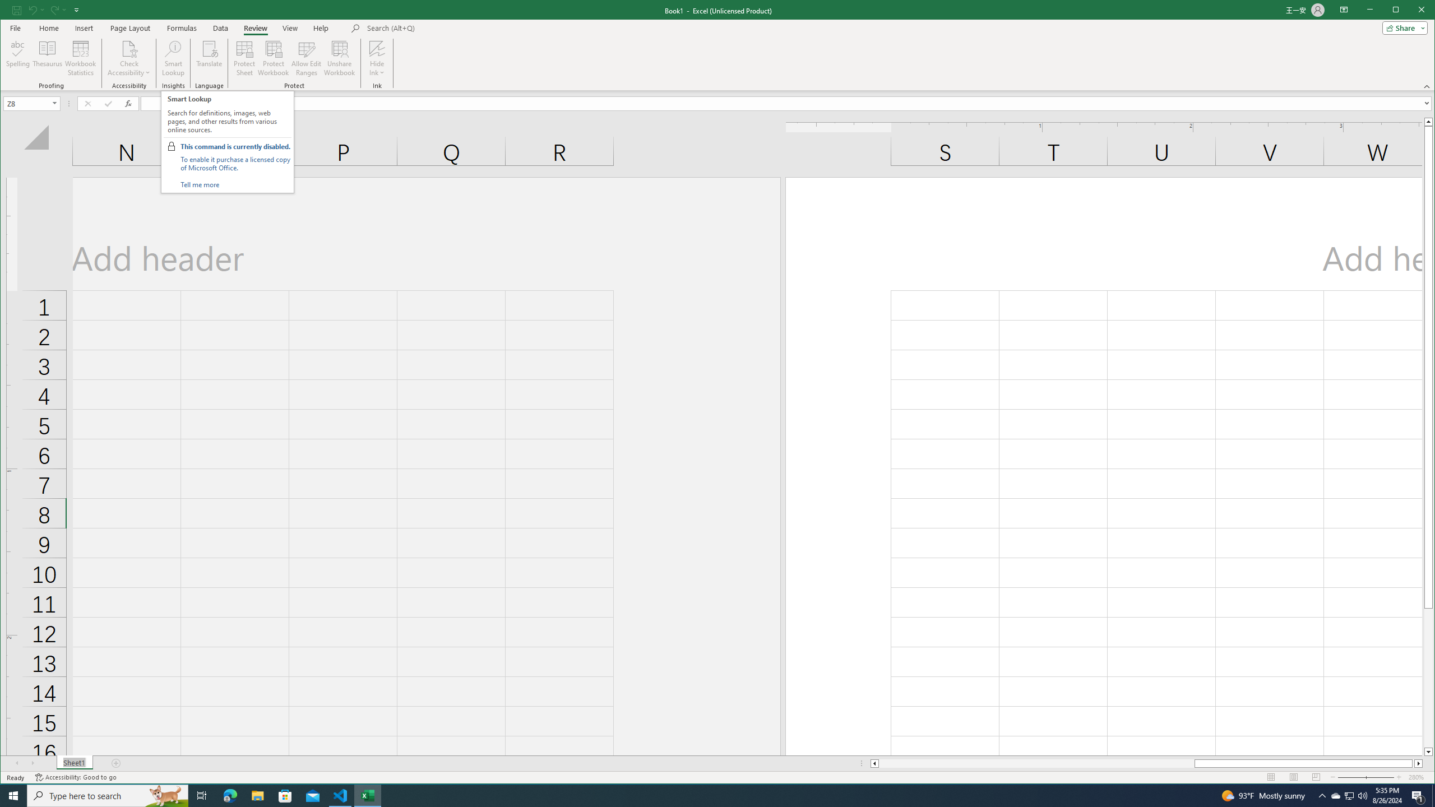  Describe the element at coordinates (235, 147) in the screenshot. I see `This command is currently disabled.` at that location.